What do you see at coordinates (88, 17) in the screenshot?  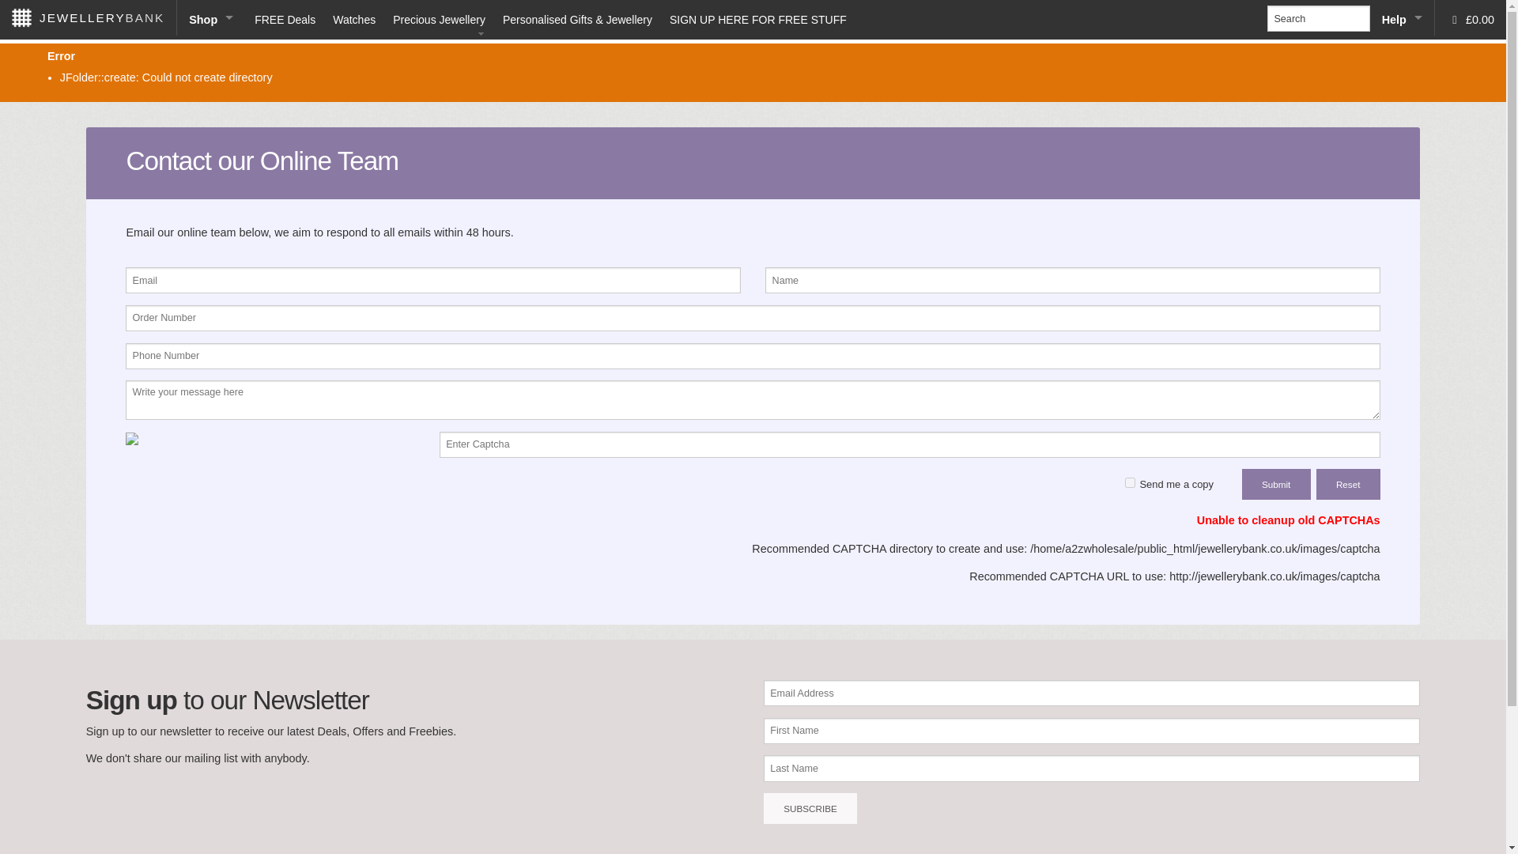 I see `JEWELLERYBANK` at bounding box center [88, 17].